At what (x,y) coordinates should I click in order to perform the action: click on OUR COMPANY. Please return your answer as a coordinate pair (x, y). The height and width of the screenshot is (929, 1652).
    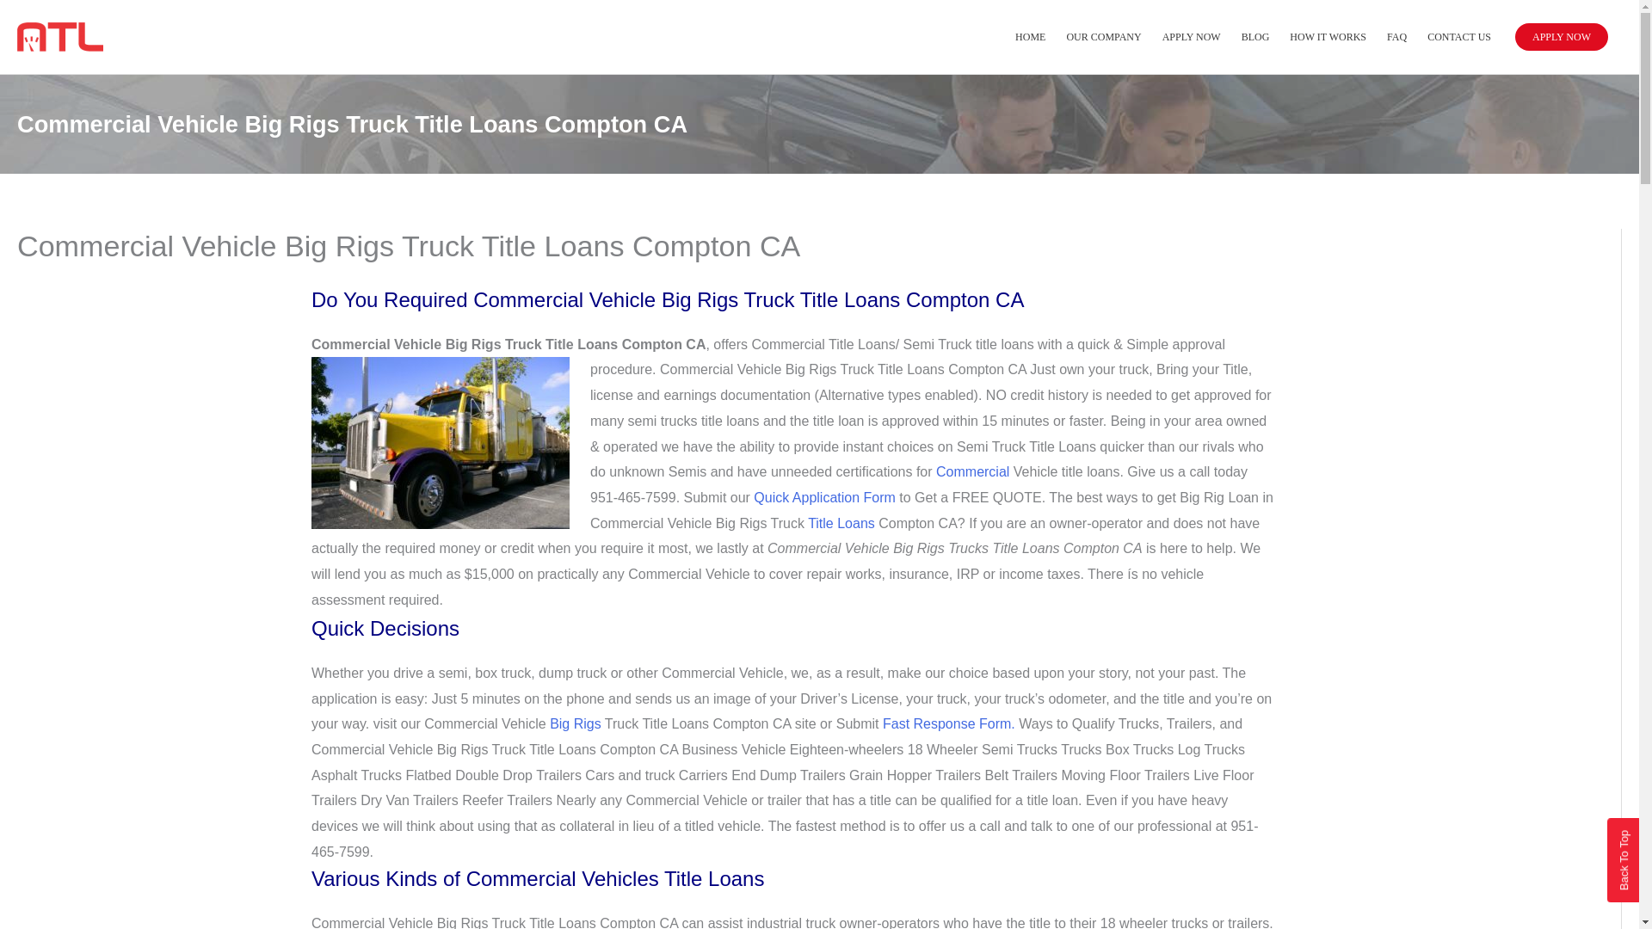
    Looking at the image, I should click on (1103, 36).